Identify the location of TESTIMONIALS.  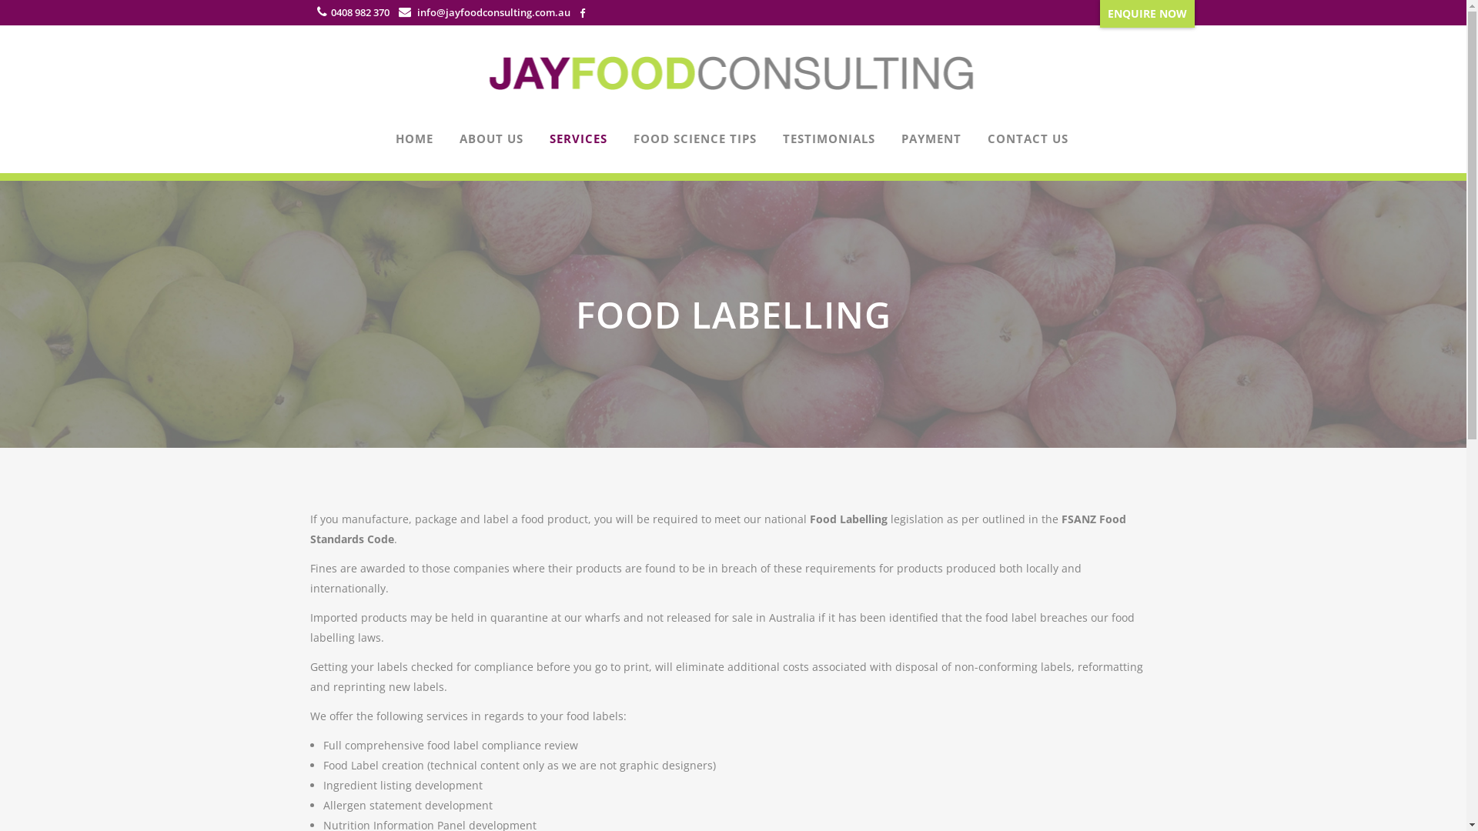
(829, 138).